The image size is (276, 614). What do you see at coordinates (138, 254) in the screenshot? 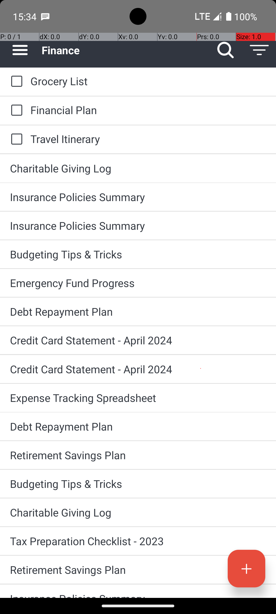
I see `Budgeting Tips & Tricks` at bounding box center [138, 254].